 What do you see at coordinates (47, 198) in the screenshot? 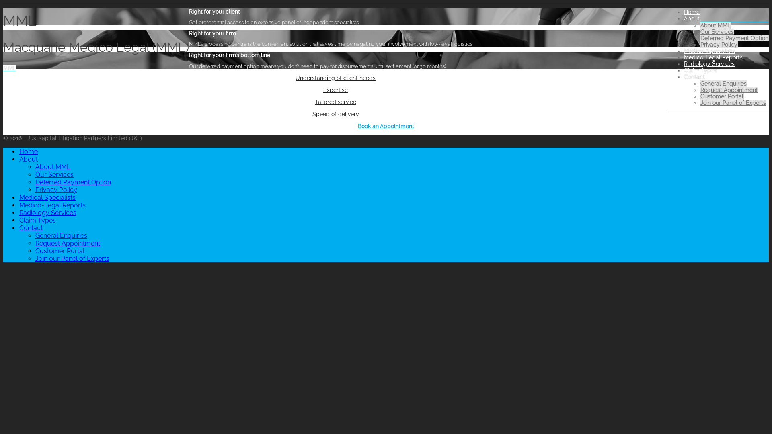
I see `Medical Specialists` at bounding box center [47, 198].